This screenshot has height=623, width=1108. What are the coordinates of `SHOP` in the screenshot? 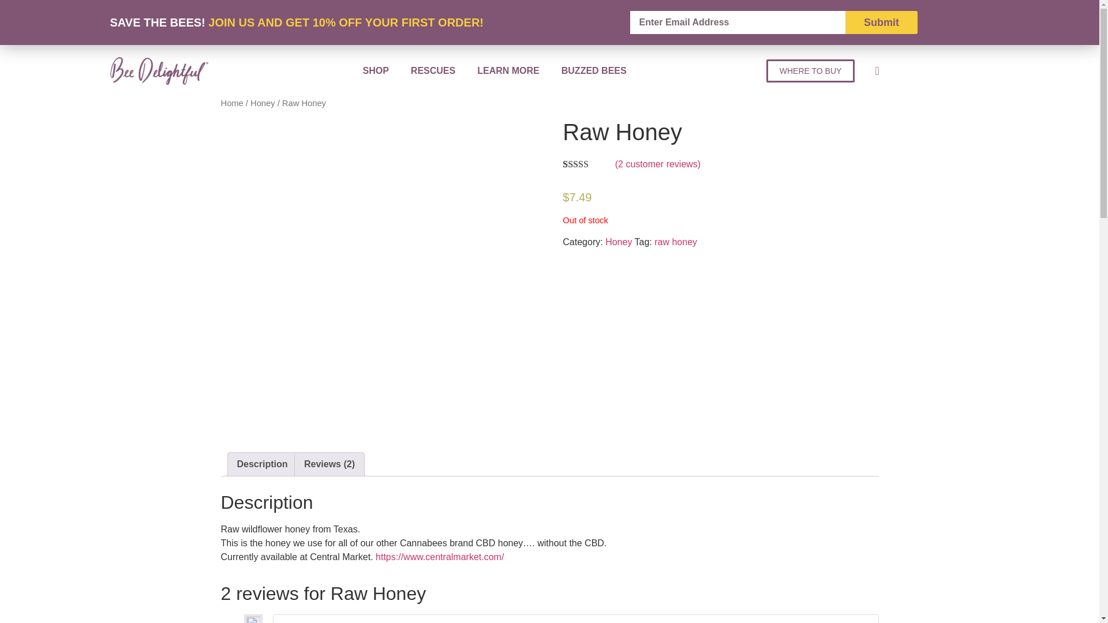 It's located at (375, 70).